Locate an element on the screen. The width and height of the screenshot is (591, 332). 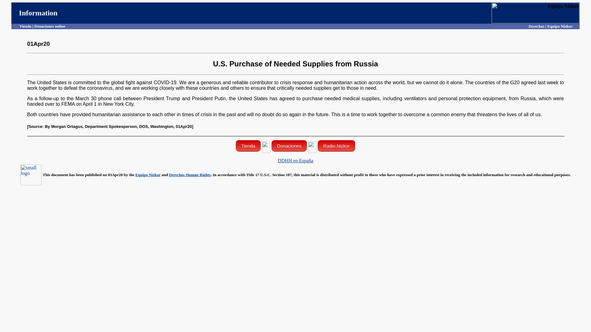
Equipo Nizkor is located at coordinates (148, 175).